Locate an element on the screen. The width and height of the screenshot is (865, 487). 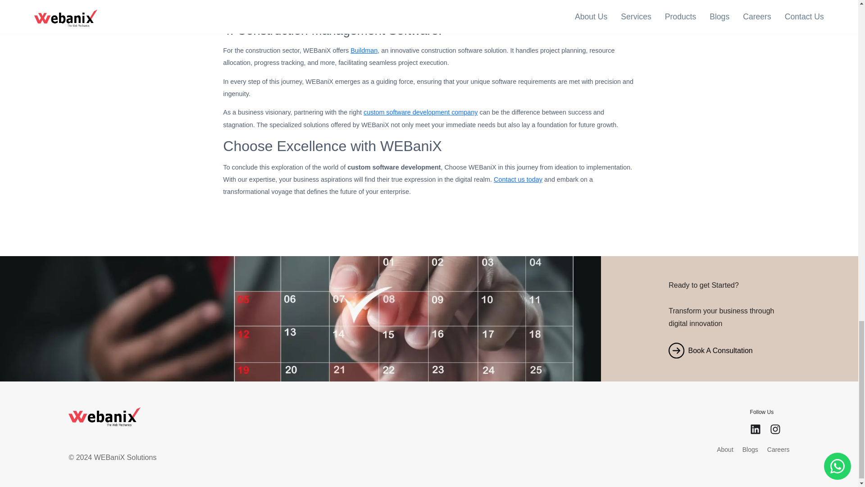
Buildman is located at coordinates (364, 50).